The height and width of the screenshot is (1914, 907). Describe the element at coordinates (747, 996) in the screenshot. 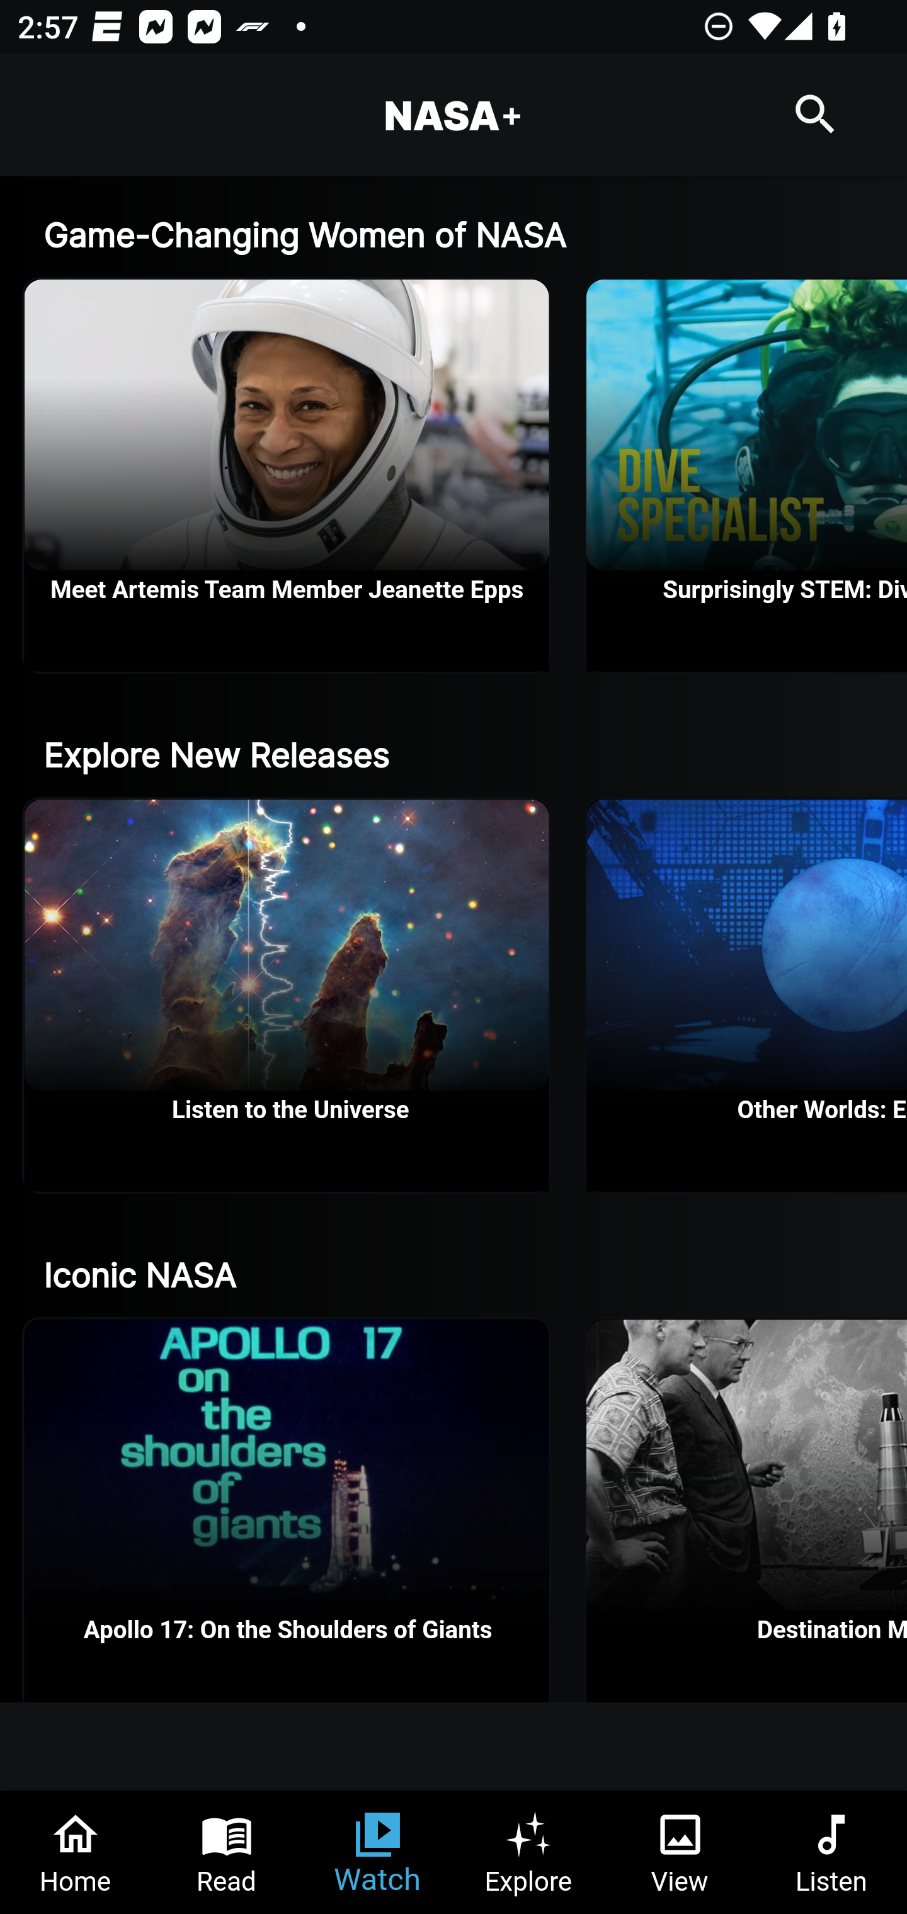

I see `Other Worlds: Europa` at that location.